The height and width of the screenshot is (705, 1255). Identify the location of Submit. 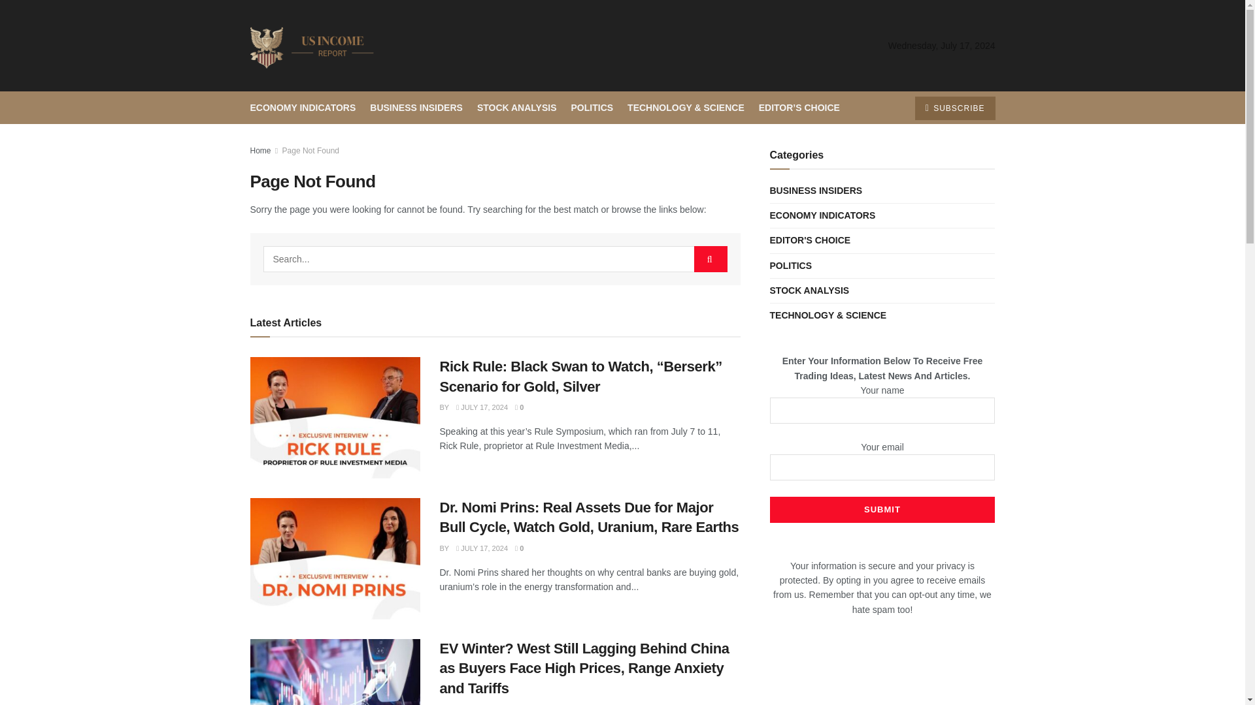
(882, 510).